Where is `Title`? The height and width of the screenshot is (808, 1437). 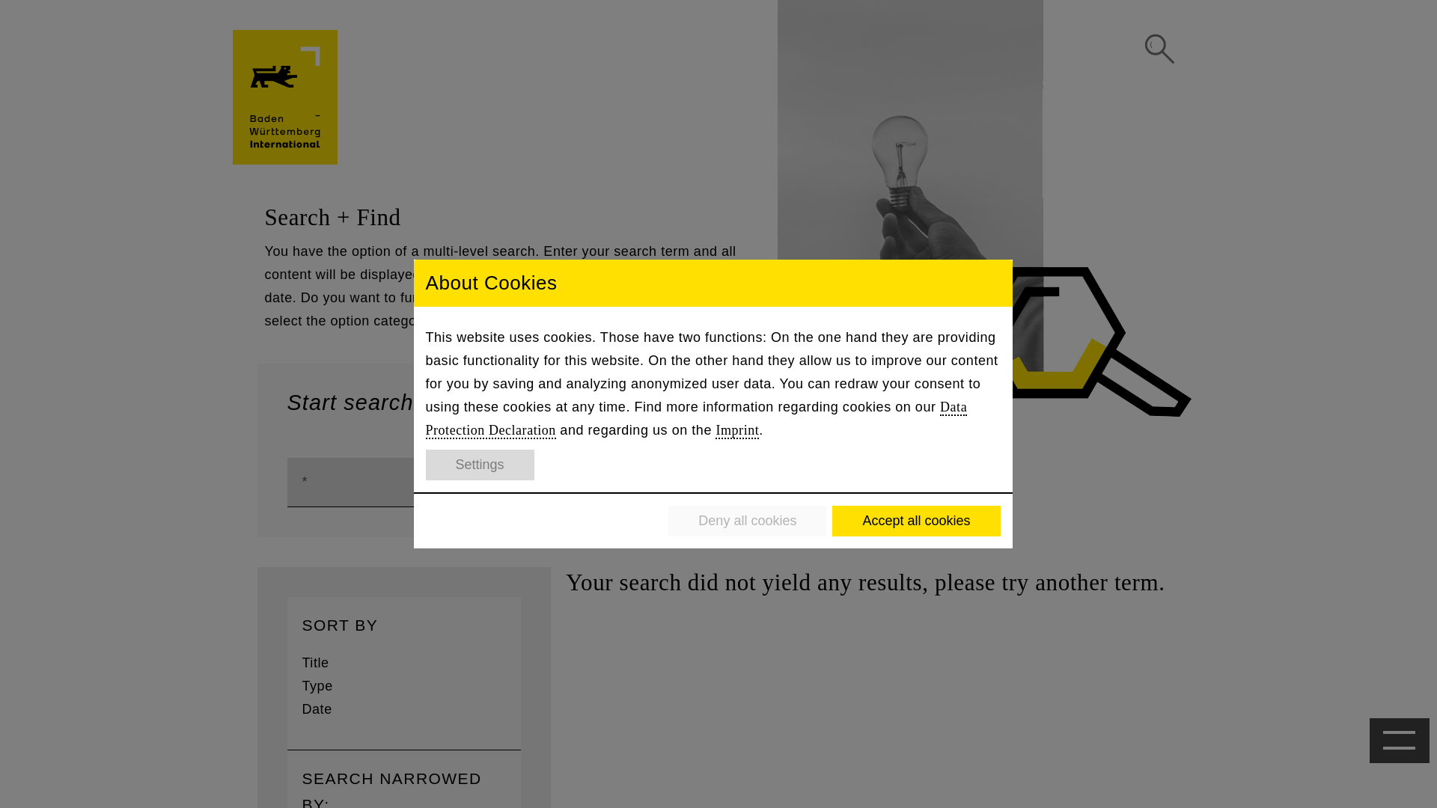
Title is located at coordinates (315, 663).